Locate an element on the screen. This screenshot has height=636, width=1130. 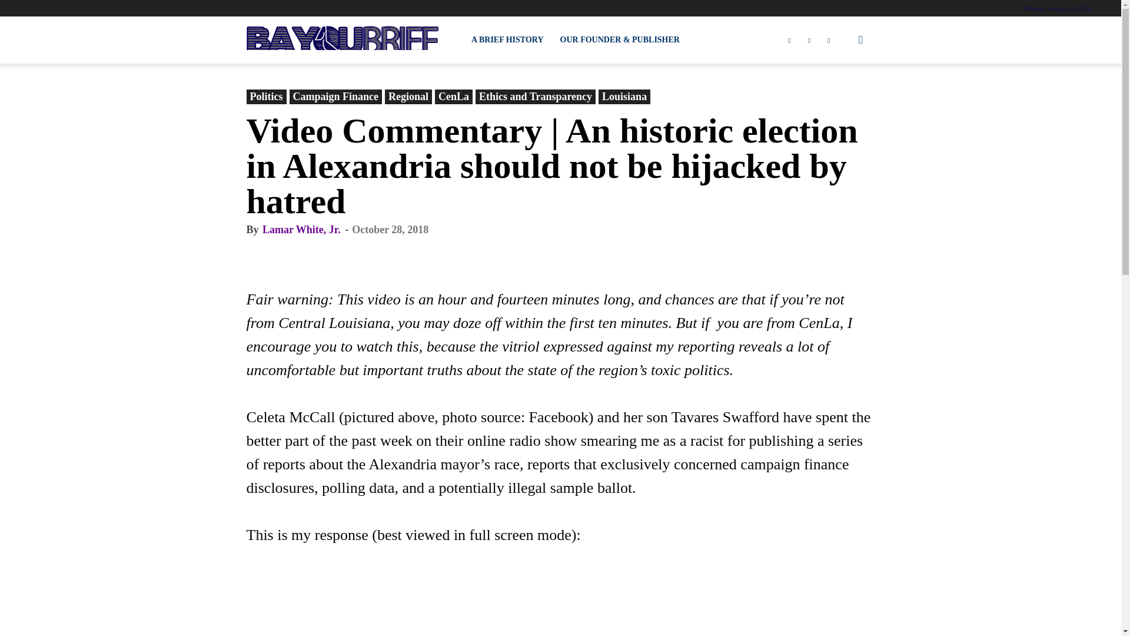
Ethics and Transparency is located at coordinates (536, 97).